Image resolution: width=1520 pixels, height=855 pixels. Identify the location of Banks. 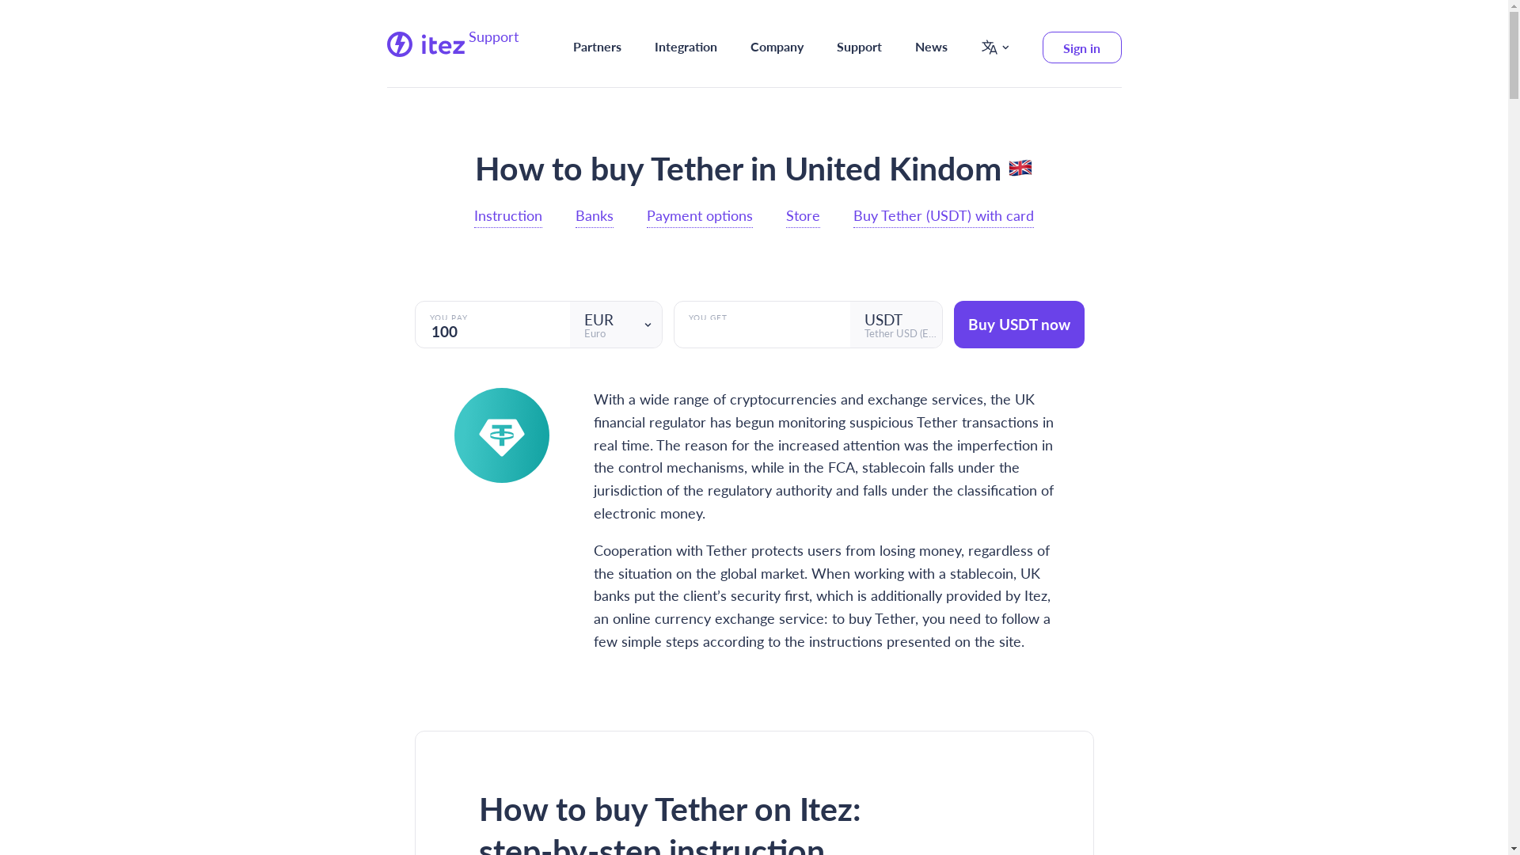
(595, 216).